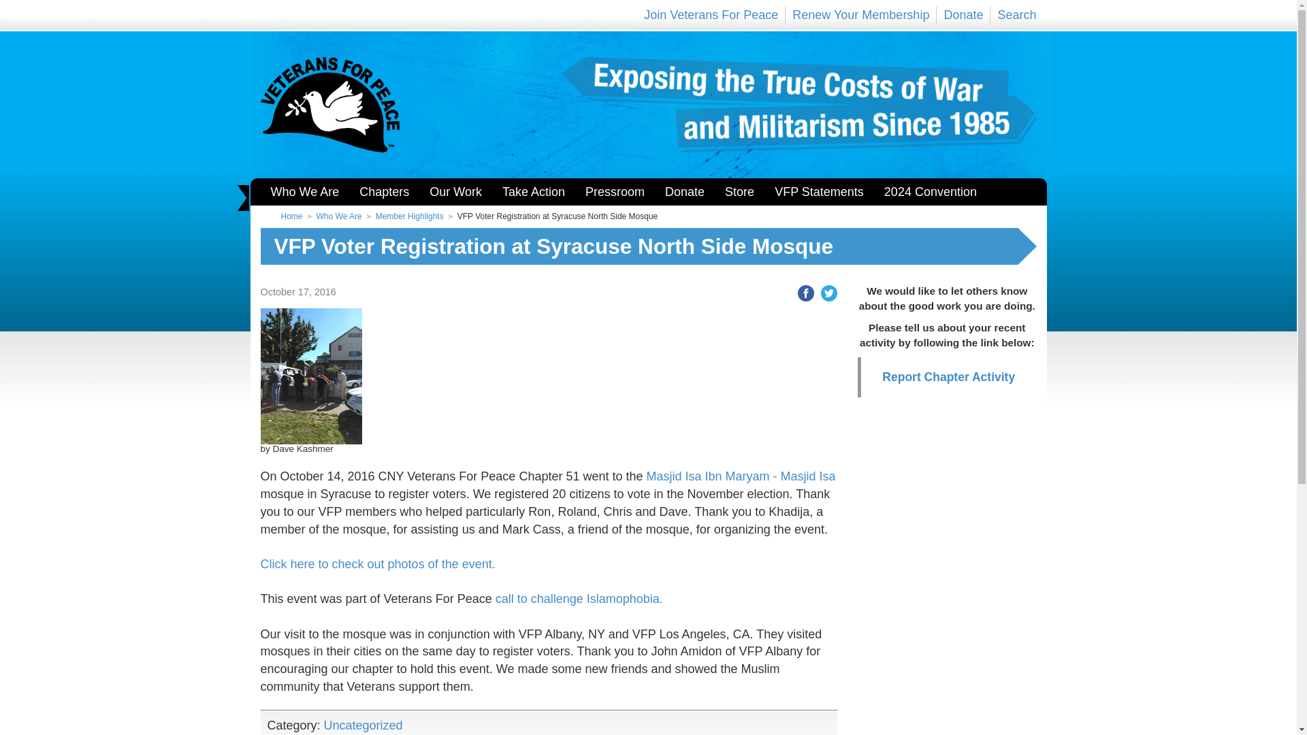 The width and height of the screenshot is (1307, 735). Describe the element at coordinates (860, 15) in the screenshot. I see `Renew Your Membership` at that location.